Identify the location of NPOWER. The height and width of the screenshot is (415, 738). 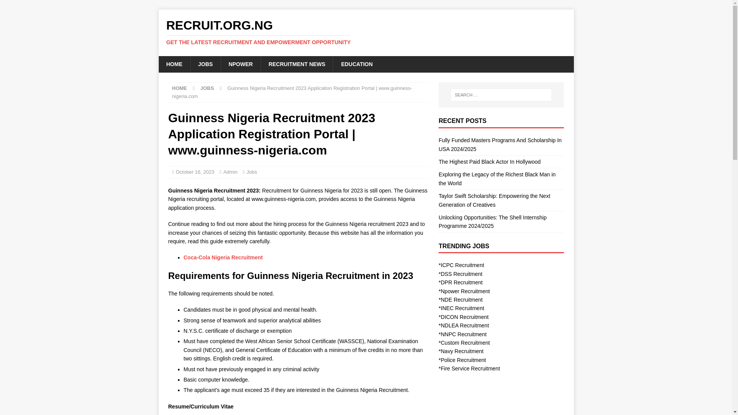
(241, 64).